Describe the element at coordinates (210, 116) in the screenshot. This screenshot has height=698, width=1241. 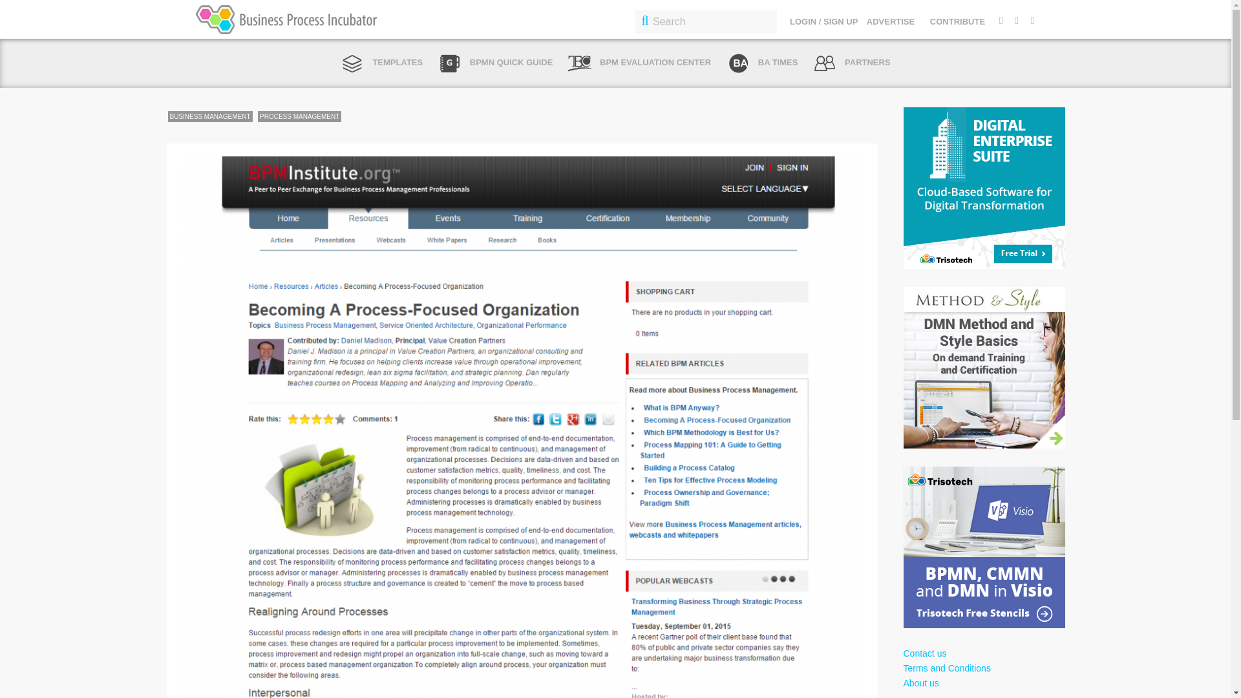
I see `BUSINESS MANAGEMENT` at that location.